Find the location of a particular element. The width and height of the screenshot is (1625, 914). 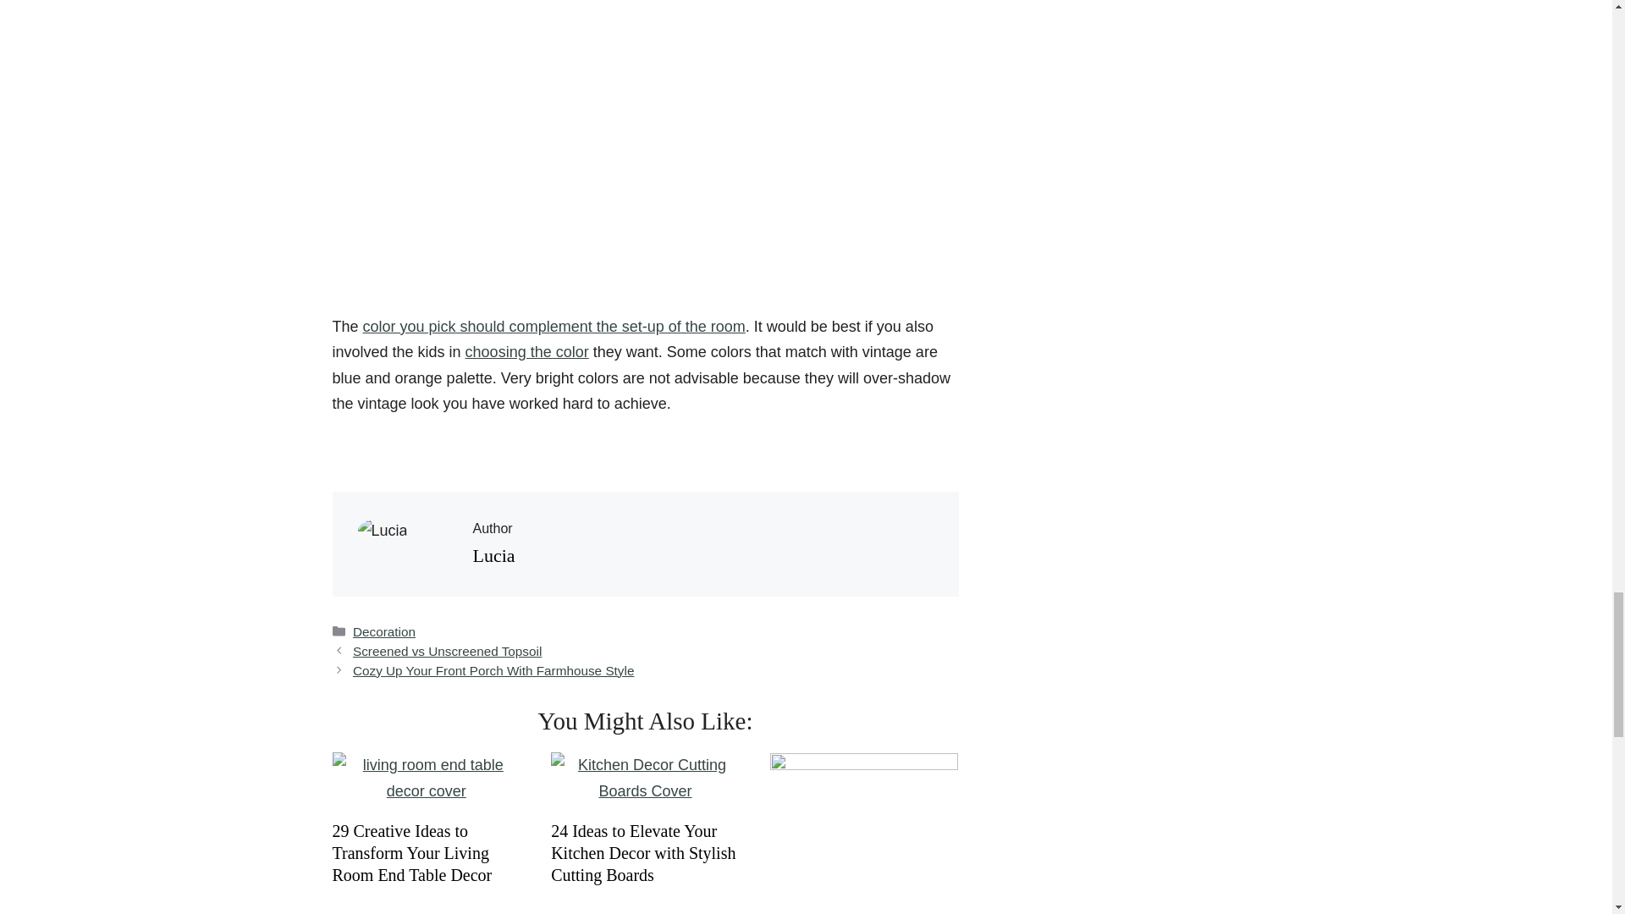

choosing the color is located at coordinates (526, 352).